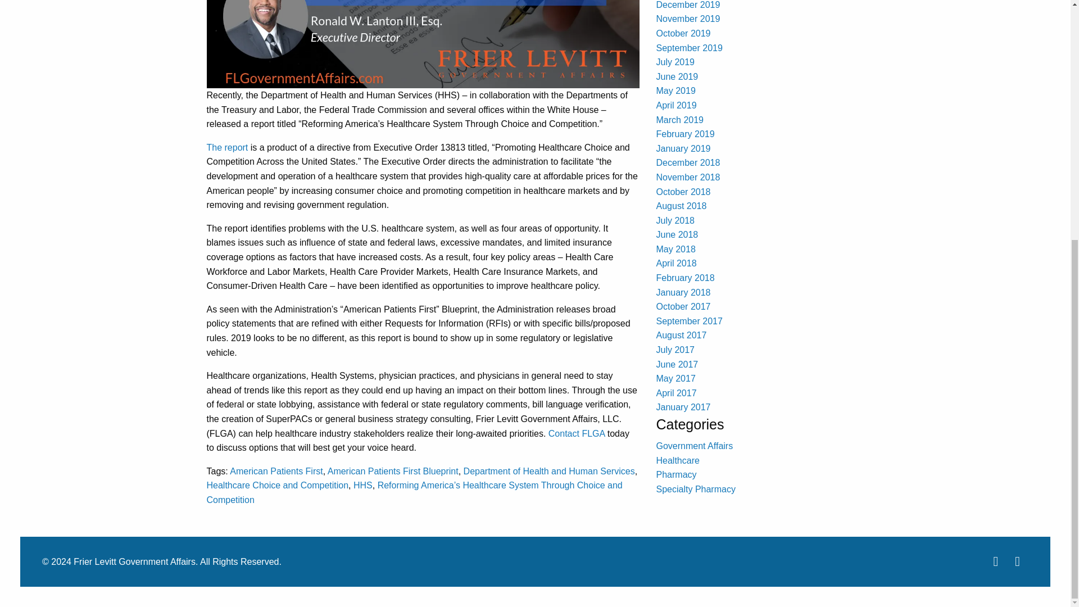  What do you see at coordinates (227, 147) in the screenshot?
I see `The report` at bounding box center [227, 147].